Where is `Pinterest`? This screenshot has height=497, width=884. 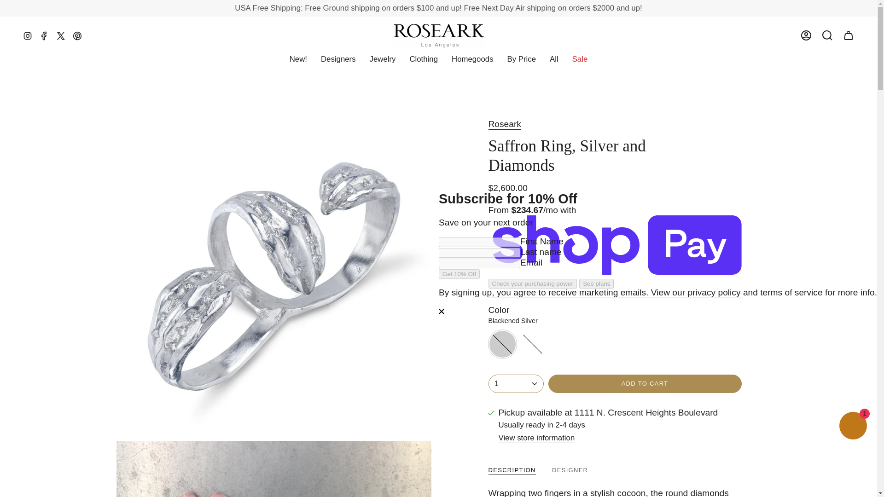
Pinterest is located at coordinates (77, 35).